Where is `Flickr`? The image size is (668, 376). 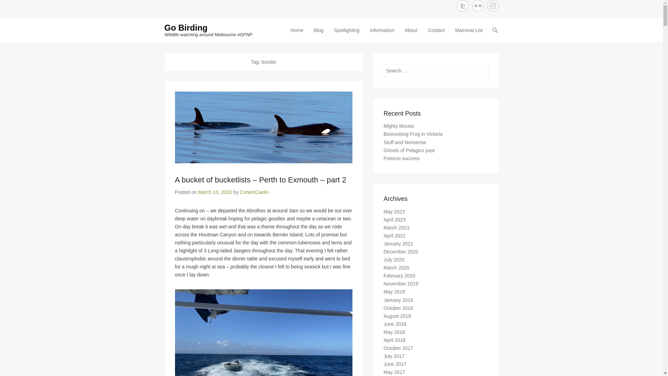
Flickr is located at coordinates (477, 6).